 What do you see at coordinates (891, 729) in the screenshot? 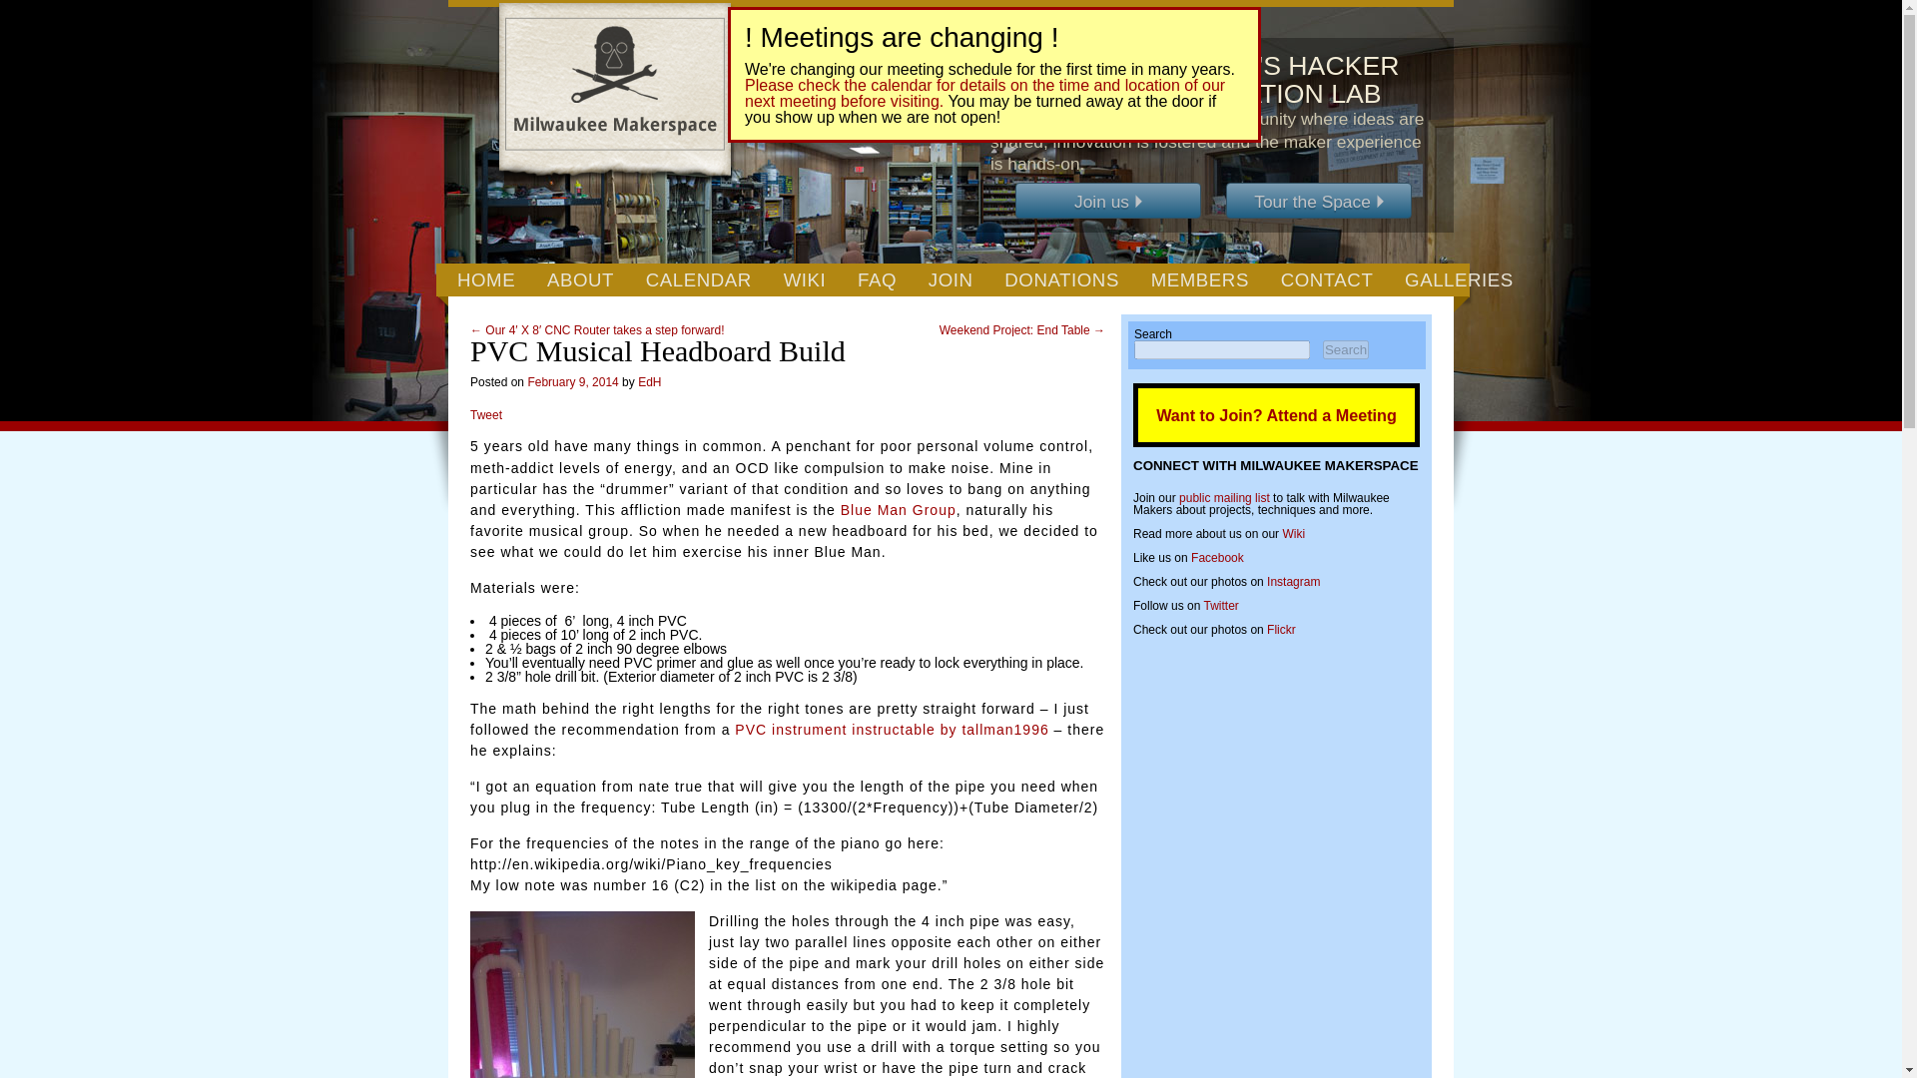
I see `PVC instrument instructable by tallman1996` at bounding box center [891, 729].